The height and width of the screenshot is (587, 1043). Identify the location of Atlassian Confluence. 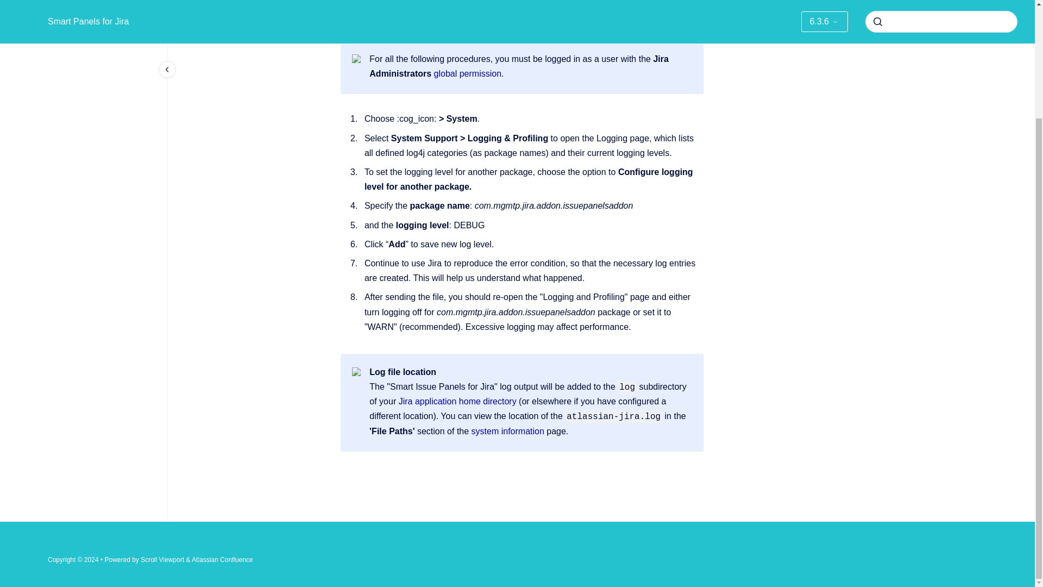
(223, 559).